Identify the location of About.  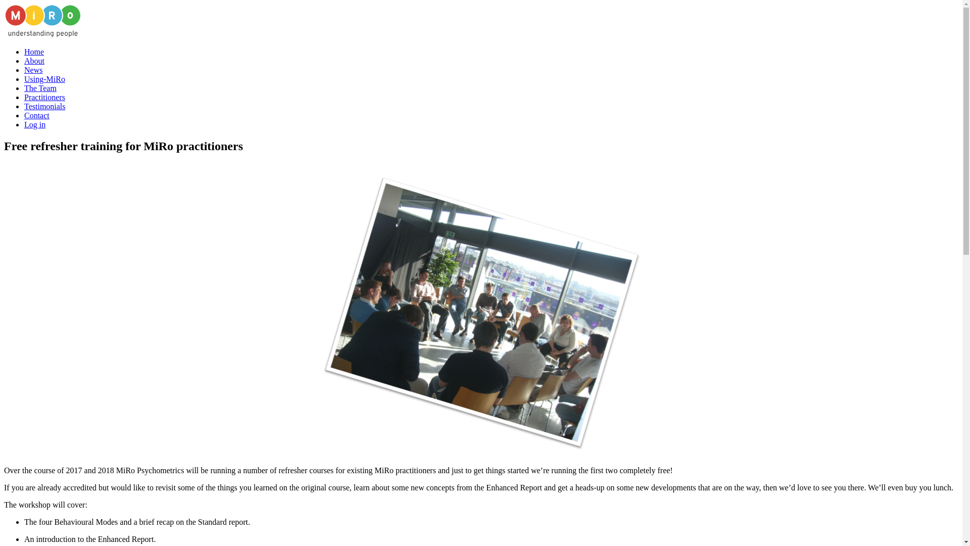
(34, 61).